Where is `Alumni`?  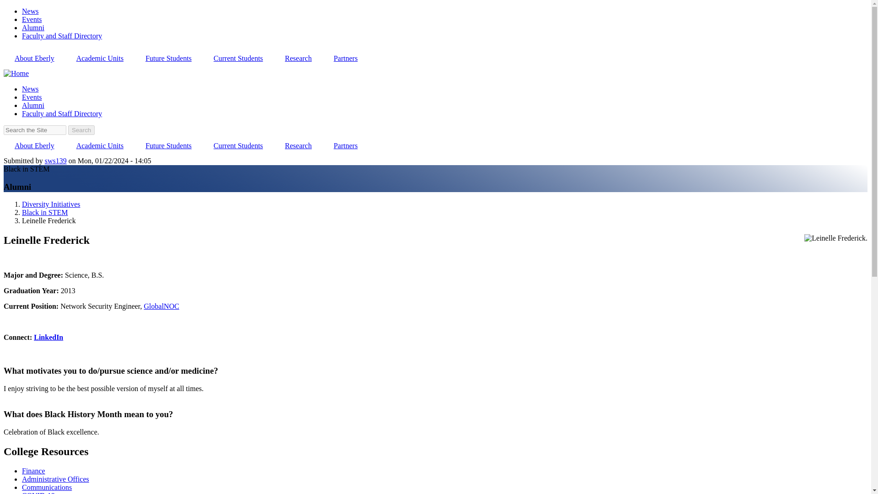
Alumni is located at coordinates (33, 27).